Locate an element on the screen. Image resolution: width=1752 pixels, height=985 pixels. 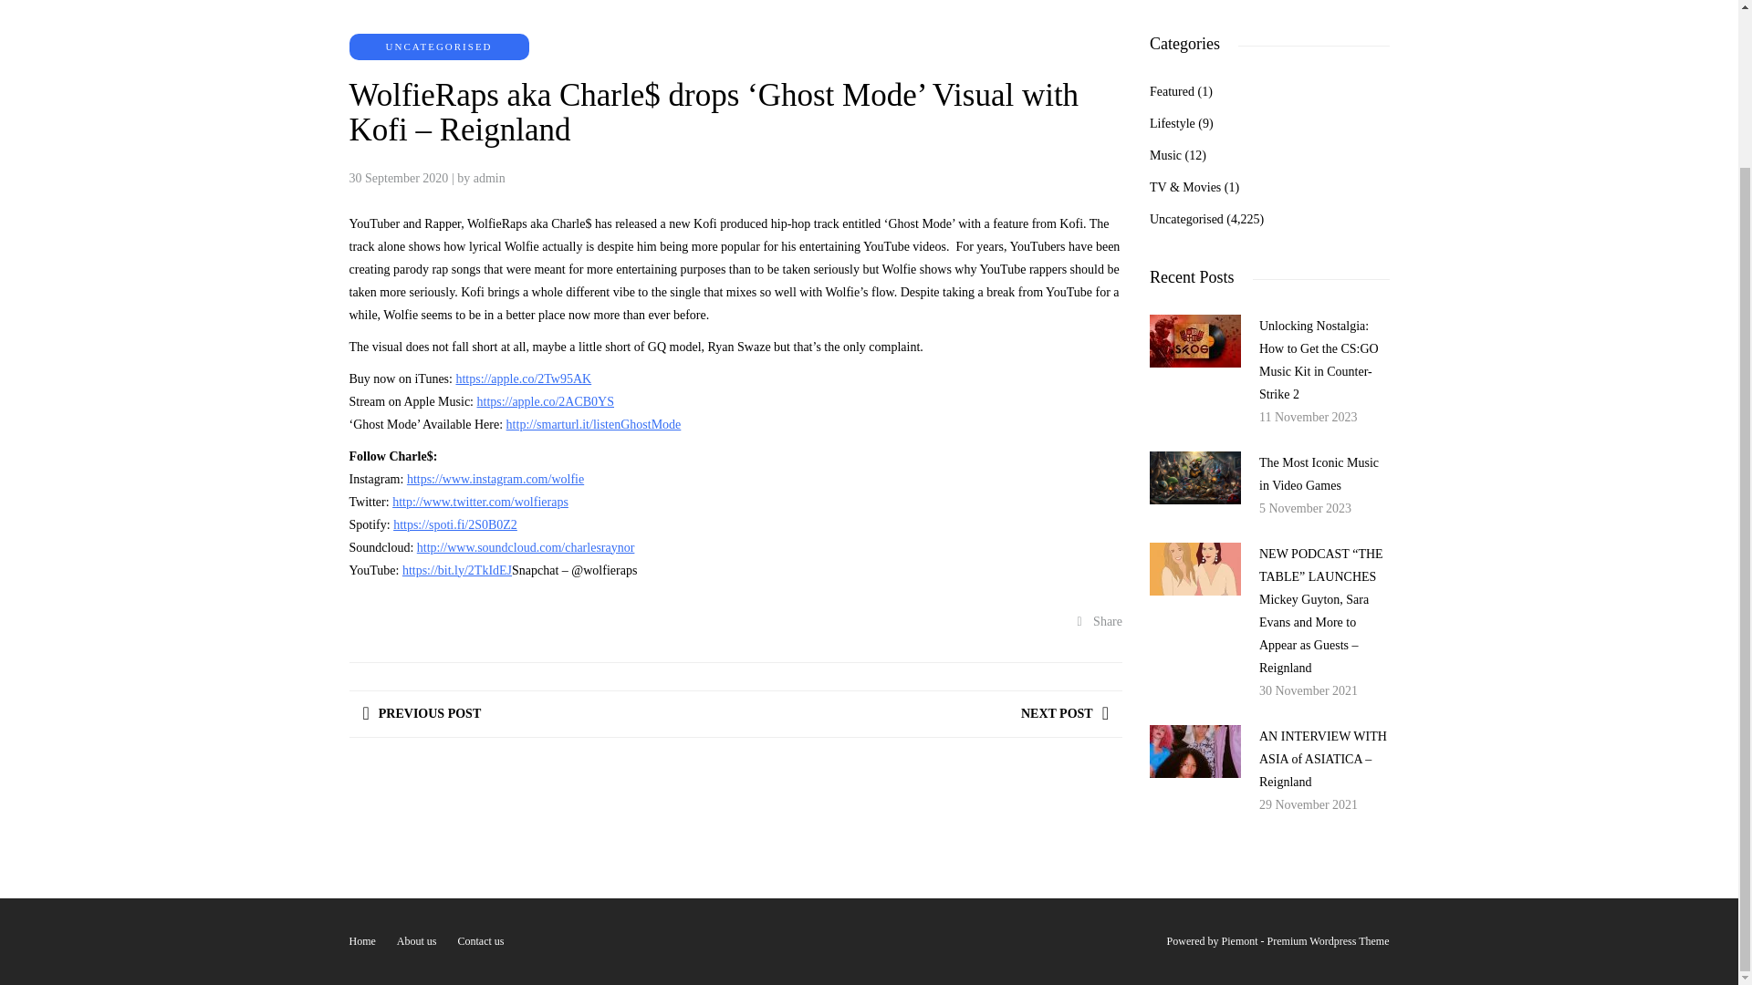
Music is located at coordinates (1164, 155).